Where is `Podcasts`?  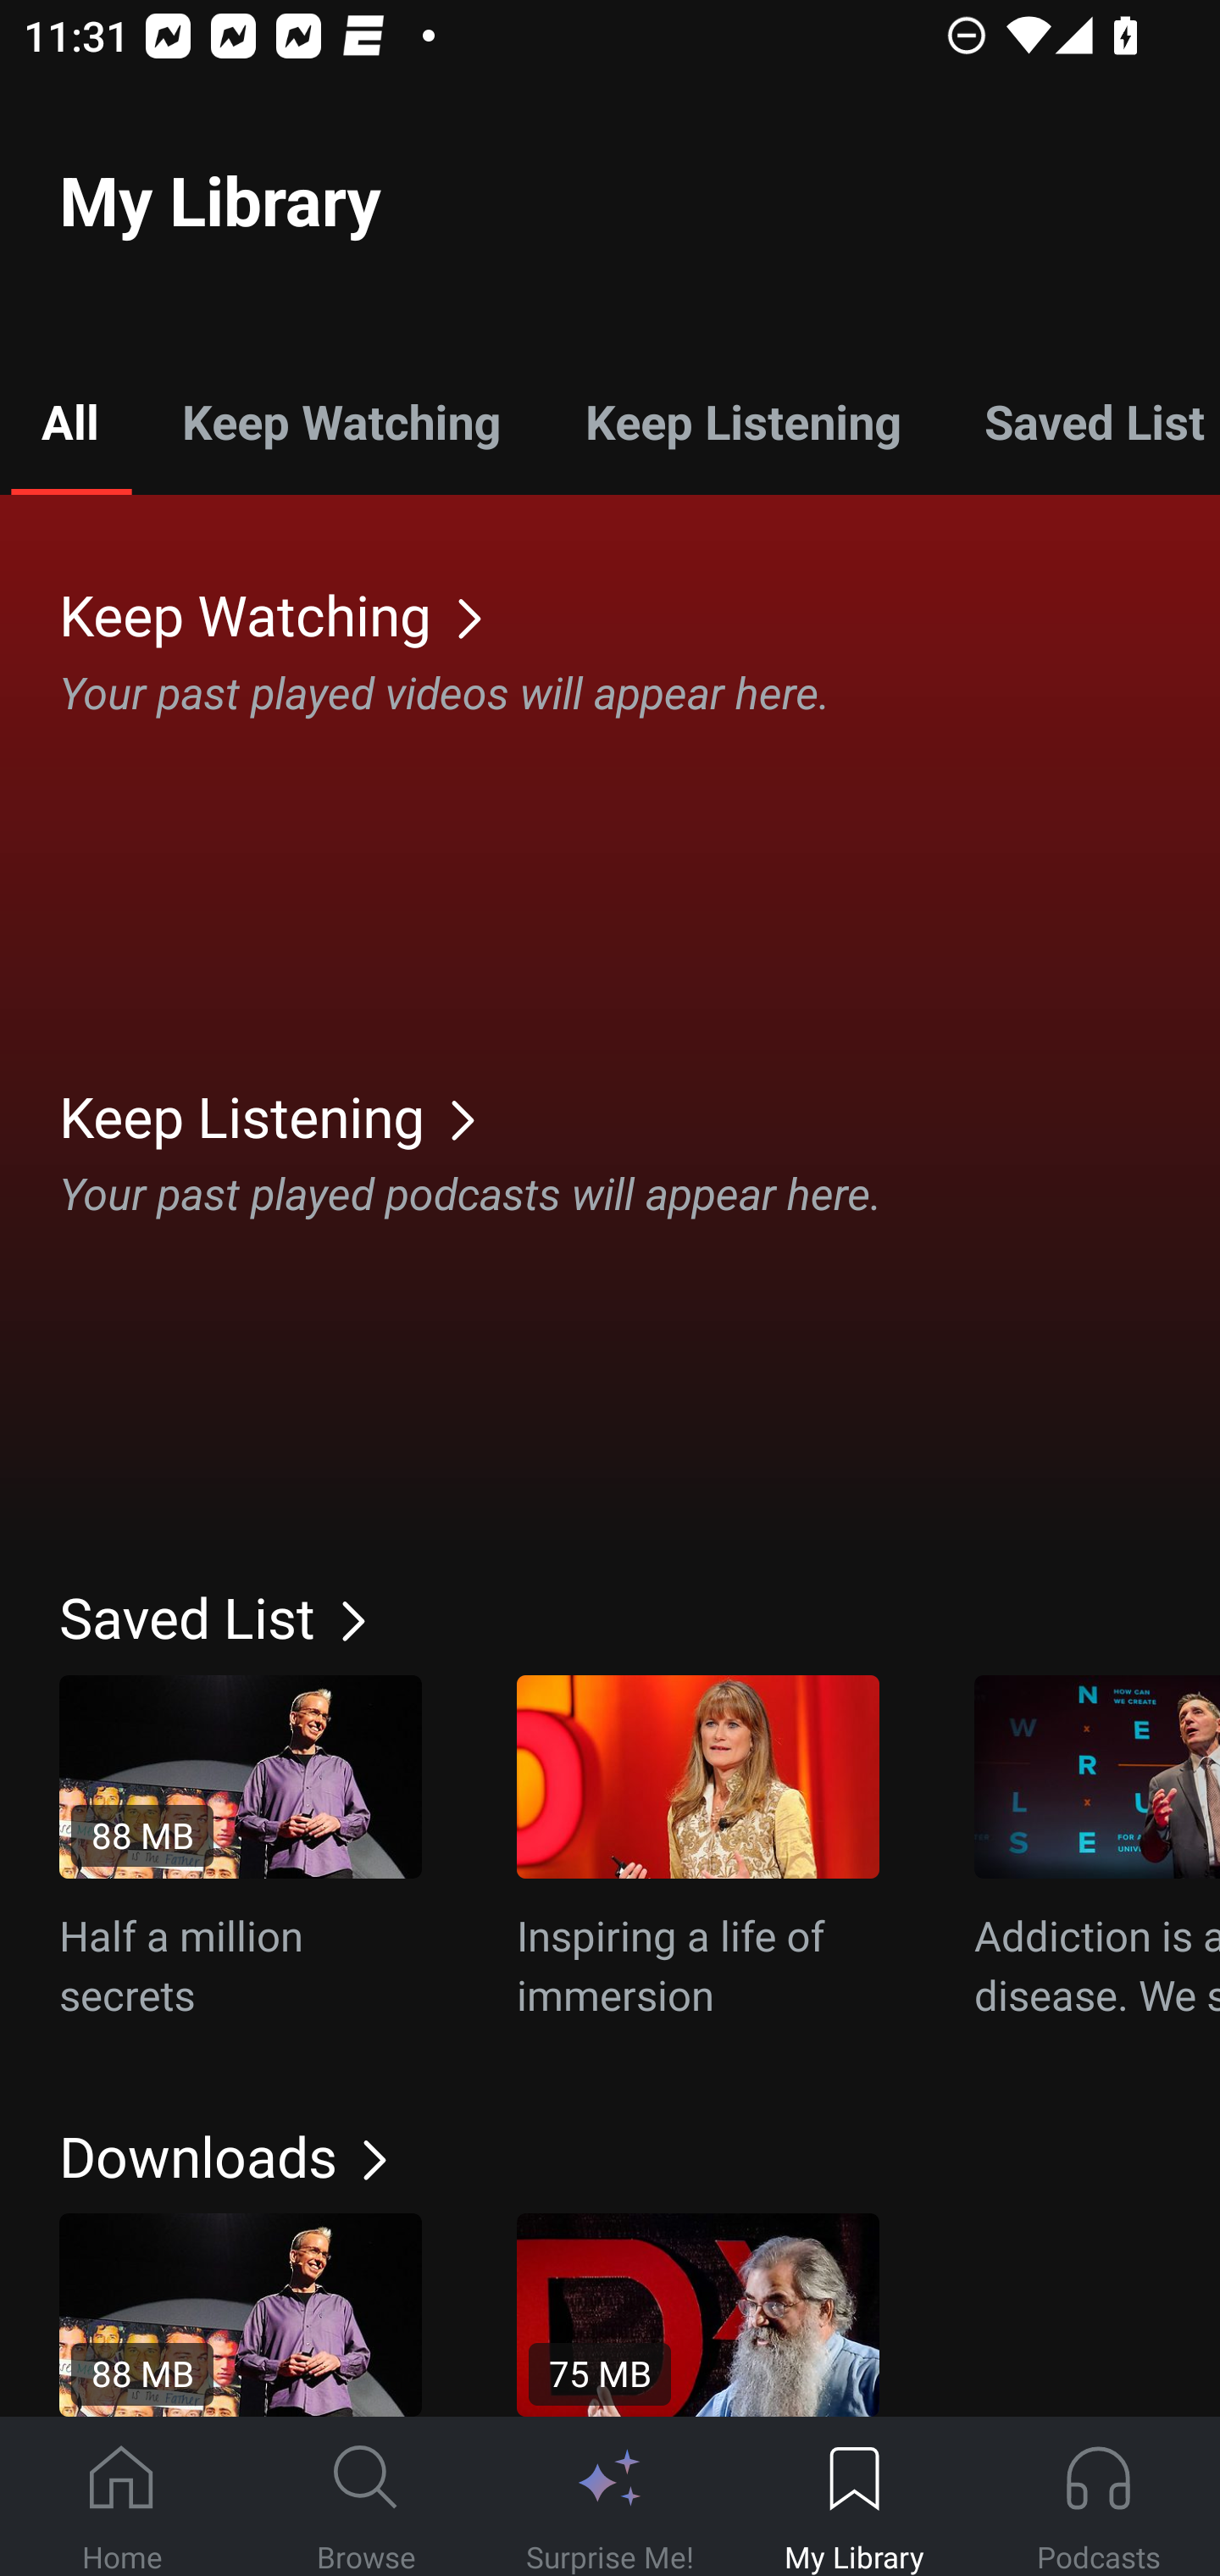
Podcasts is located at coordinates (1098, 2497).